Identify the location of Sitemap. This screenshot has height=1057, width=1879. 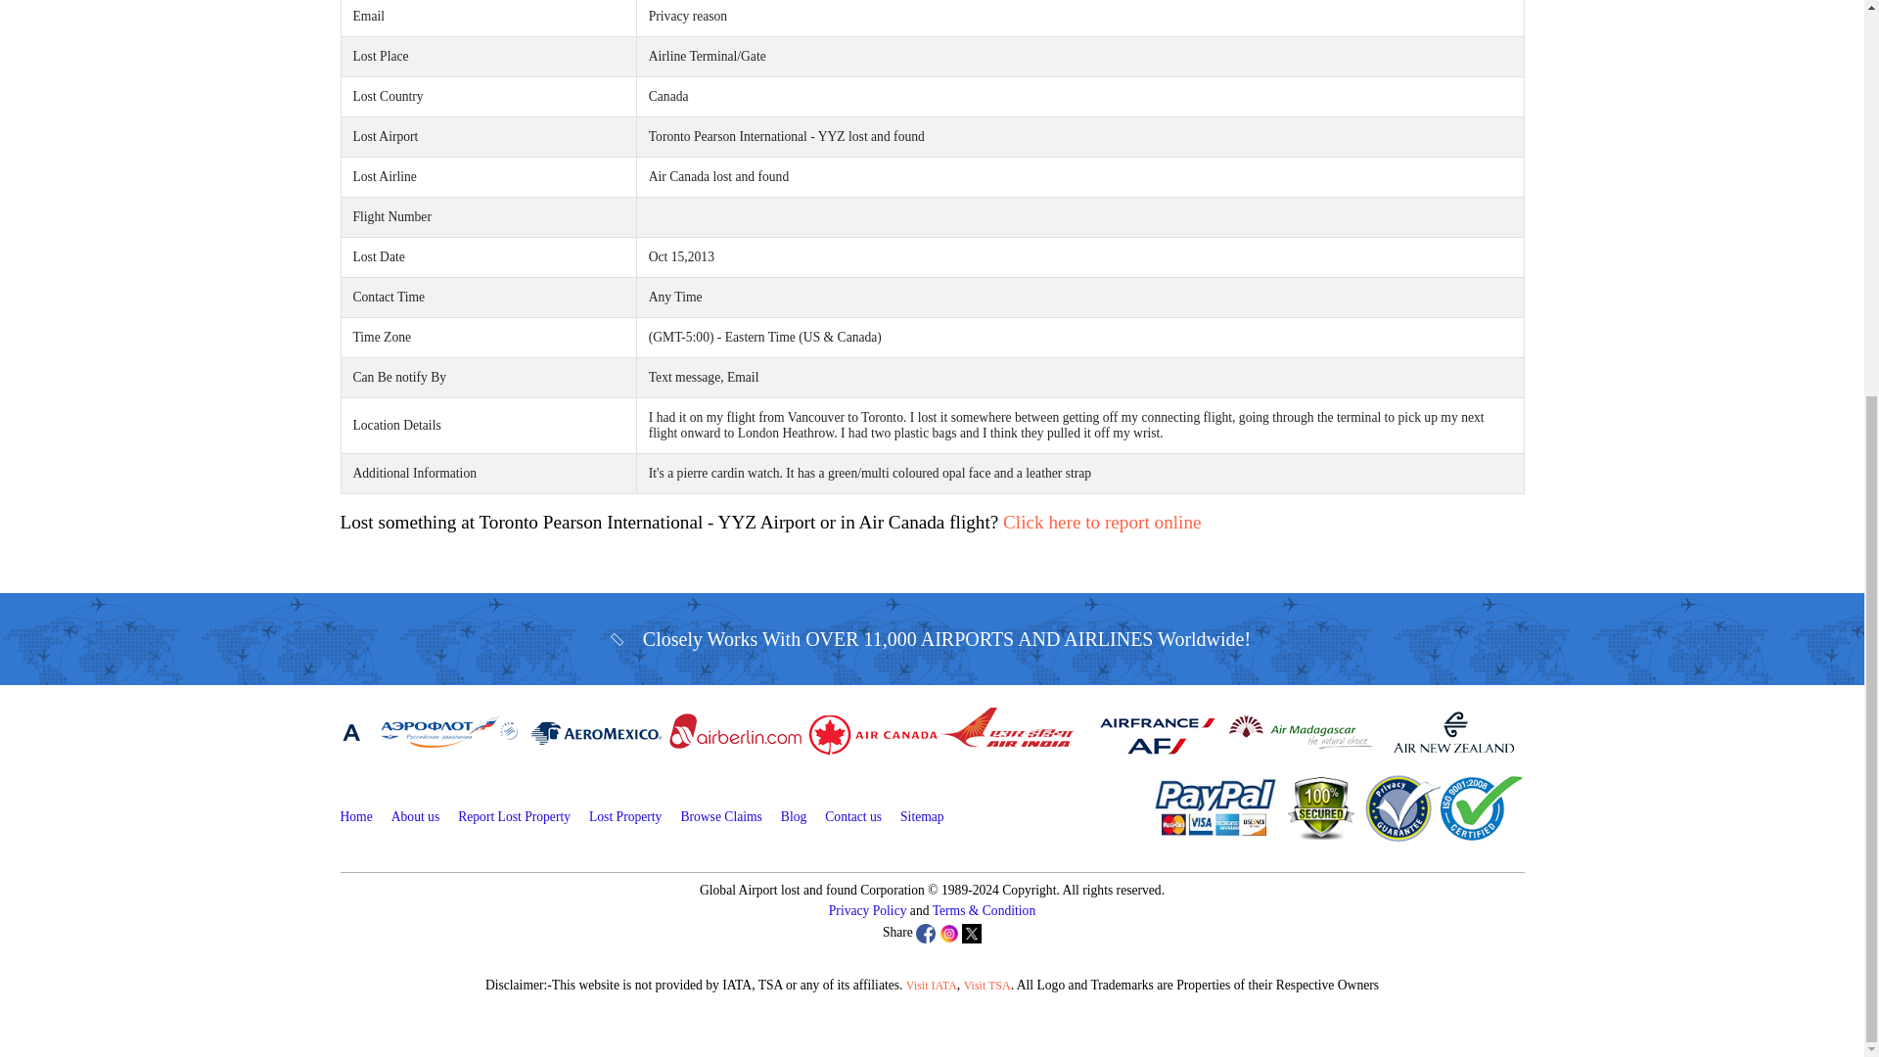
(922, 816).